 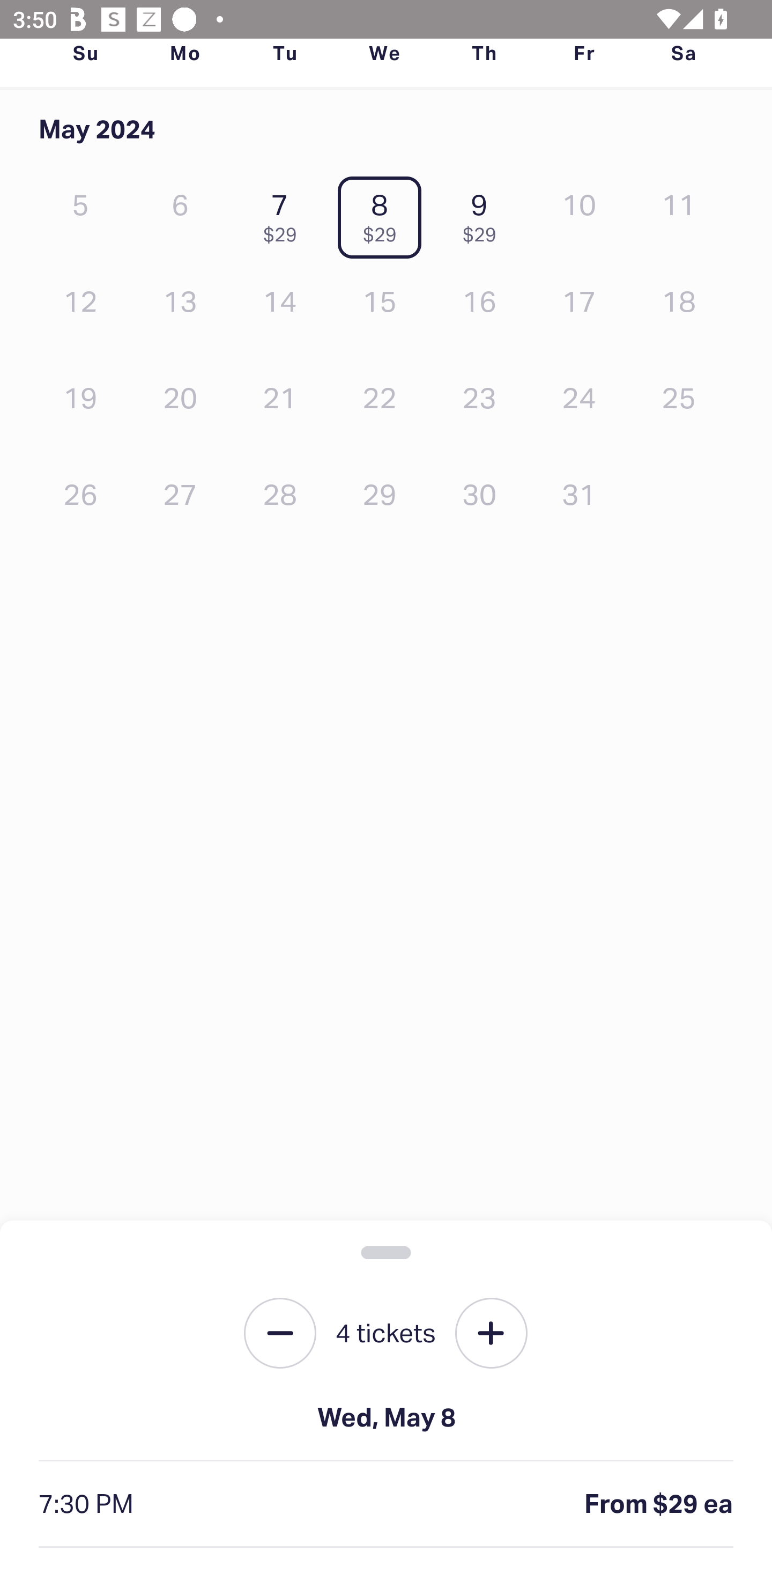 What do you see at coordinates (386, 1504) in the screenshot?
I see `7:30 PM From $29 ea` at bounding box center [386, 1504].